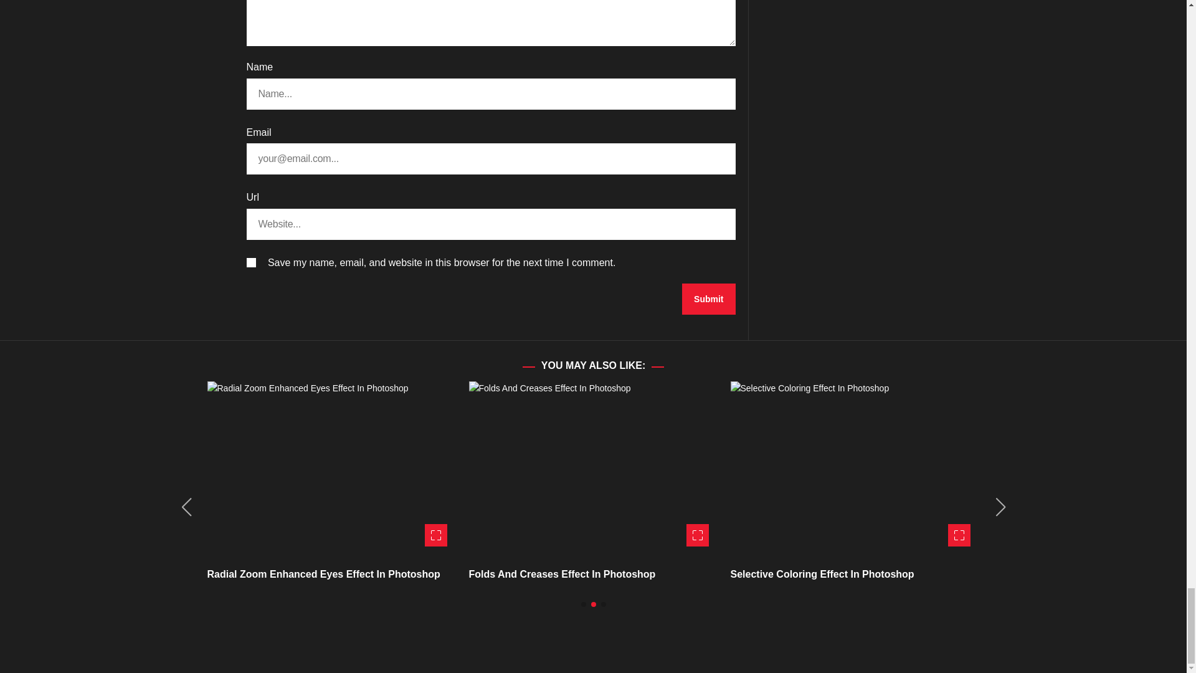  I want to click on Radial Zoom Enhanced Eyes Effect In Photoshop, so click(323, 573).